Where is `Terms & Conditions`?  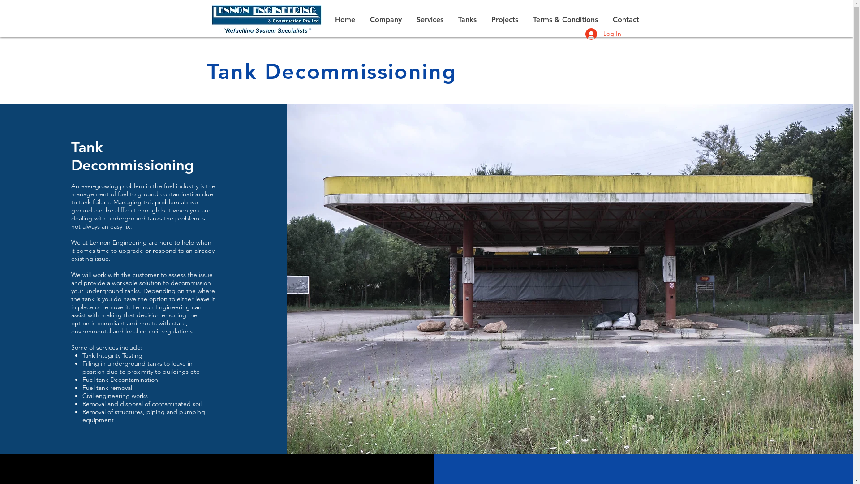 Terms & Conditions is located at coordinates (565, 20).